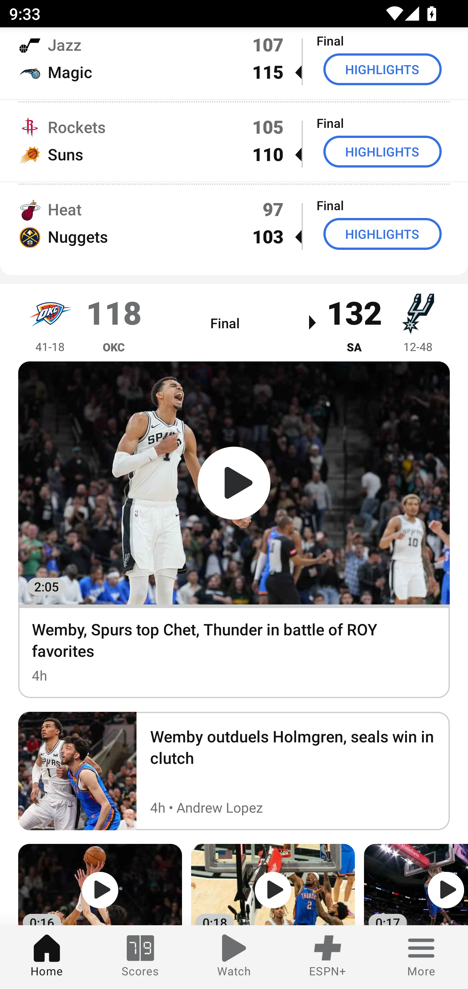  I want to click on ESPN+, so click(328, 957).